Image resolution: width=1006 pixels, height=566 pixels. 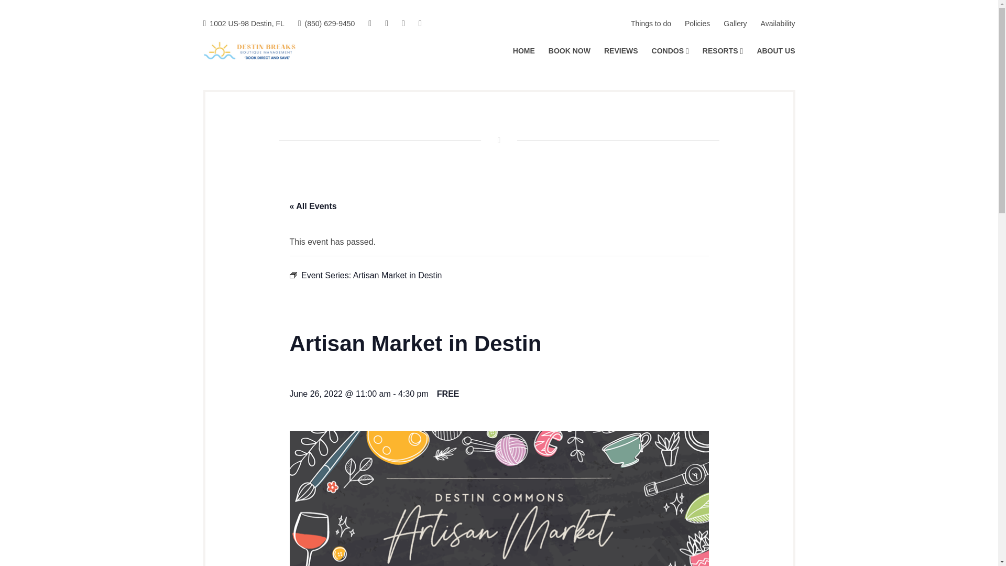 What do you see at coordinates (621, 51) in the screenshot?
I see `REVIEWS` at bounding box center [621, 51].